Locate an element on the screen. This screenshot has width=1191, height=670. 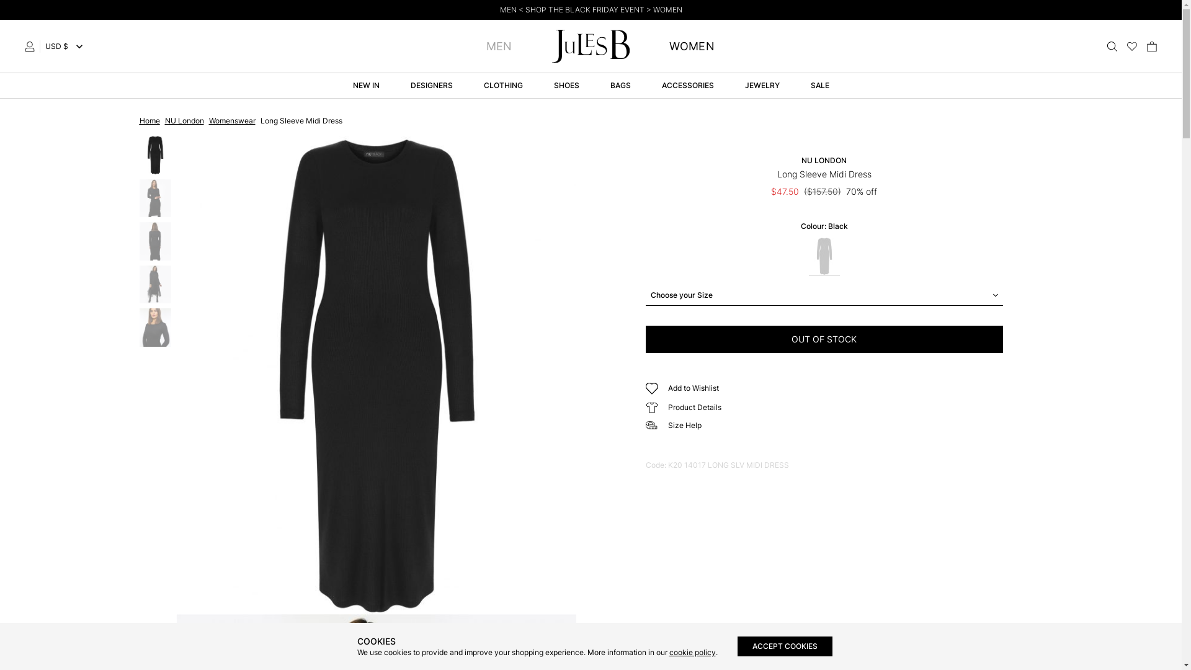
Product Details is located at coordinates (683, 408).